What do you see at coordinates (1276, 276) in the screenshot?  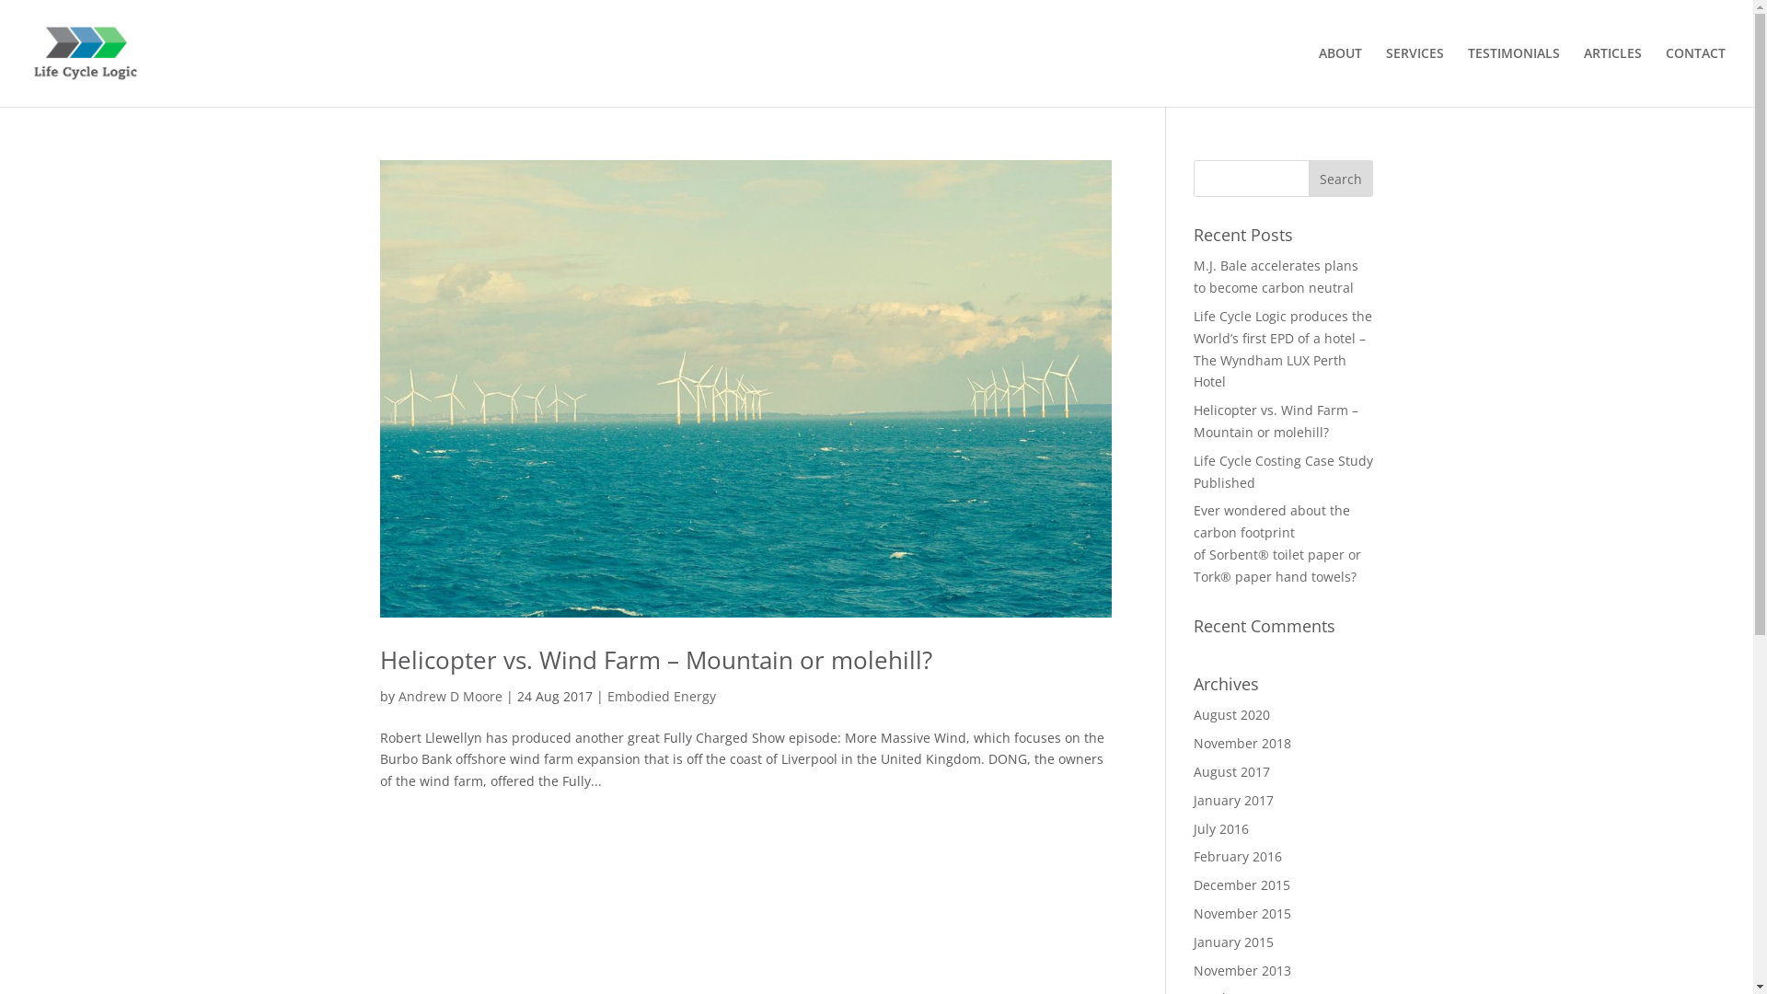 I see `M.J. Bale accelerates plans to become carbon neutral` at bounding box center [1276, 276].